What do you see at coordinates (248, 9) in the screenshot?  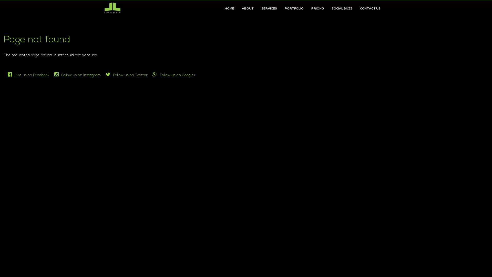 I see `ABOUT` at bounding box center [248, 9].